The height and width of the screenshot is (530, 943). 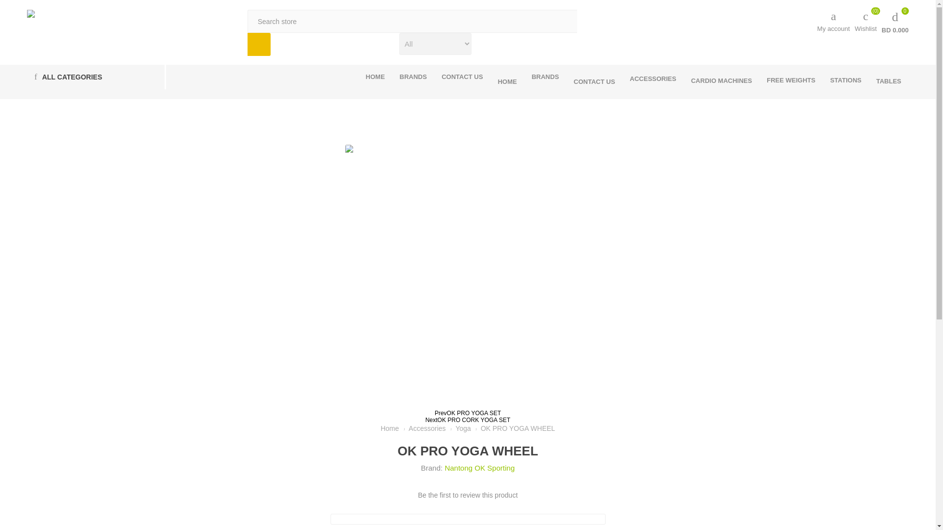 I want to click on Picture for category Body Solid, so click(x=259, y=44).